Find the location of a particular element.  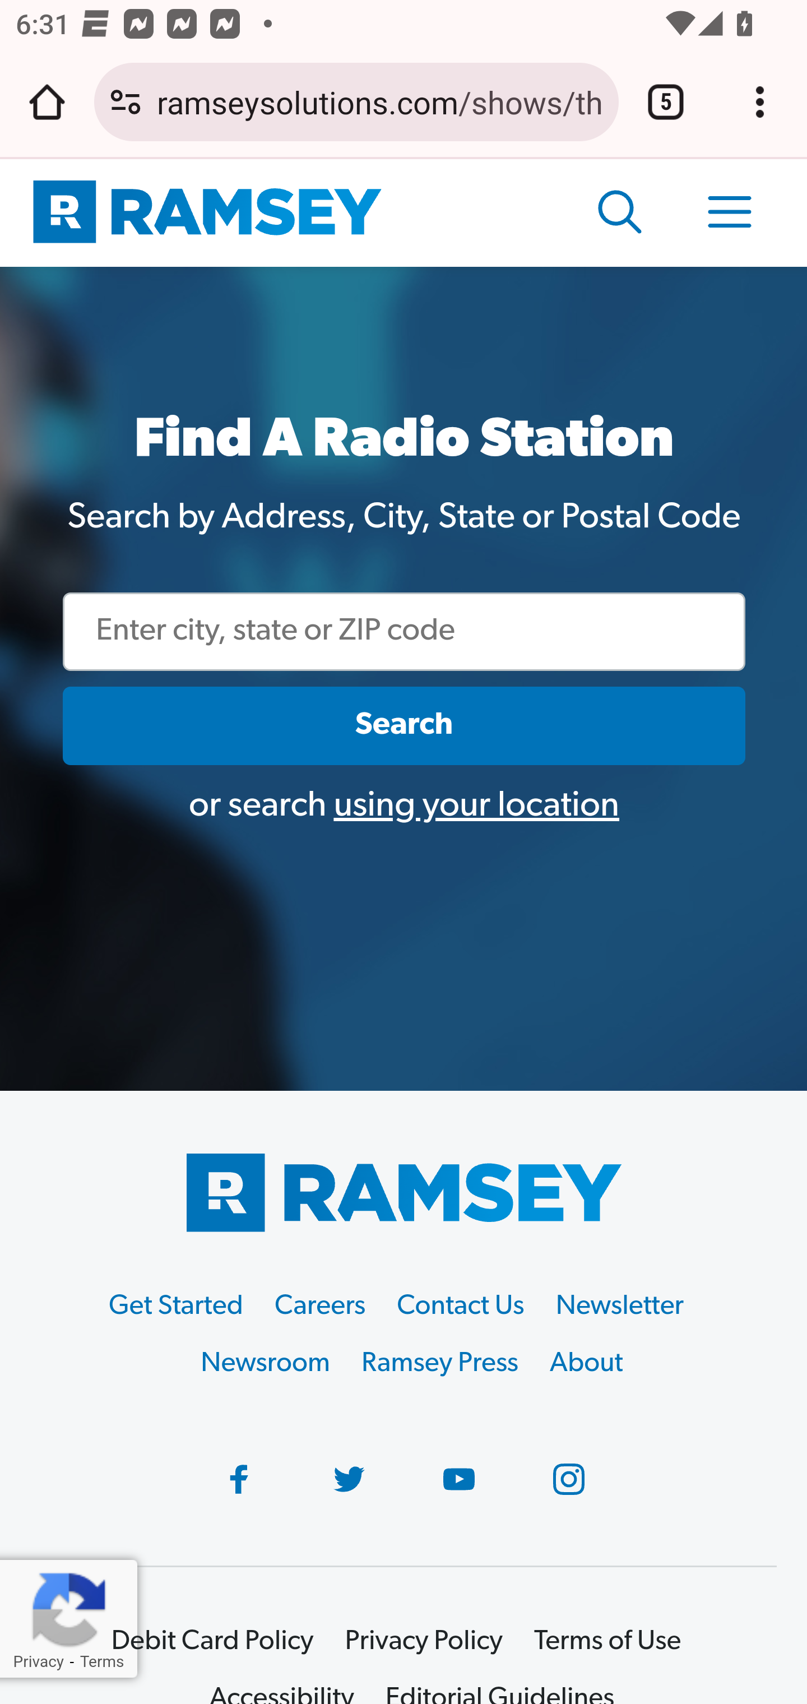

Switch or close tabs is located at coordinates (666, 102).